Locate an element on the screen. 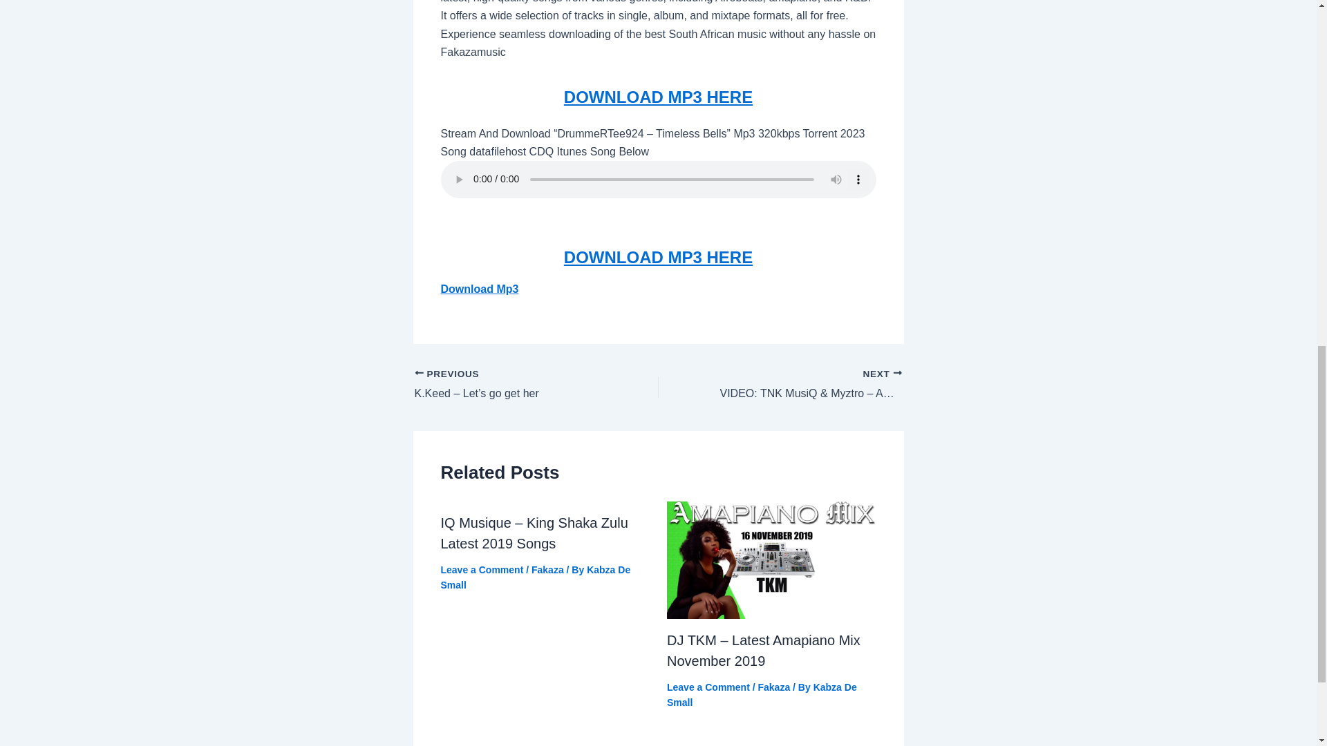  DOWNLOAD MP3 HERE is located at coordinates (658, 97).